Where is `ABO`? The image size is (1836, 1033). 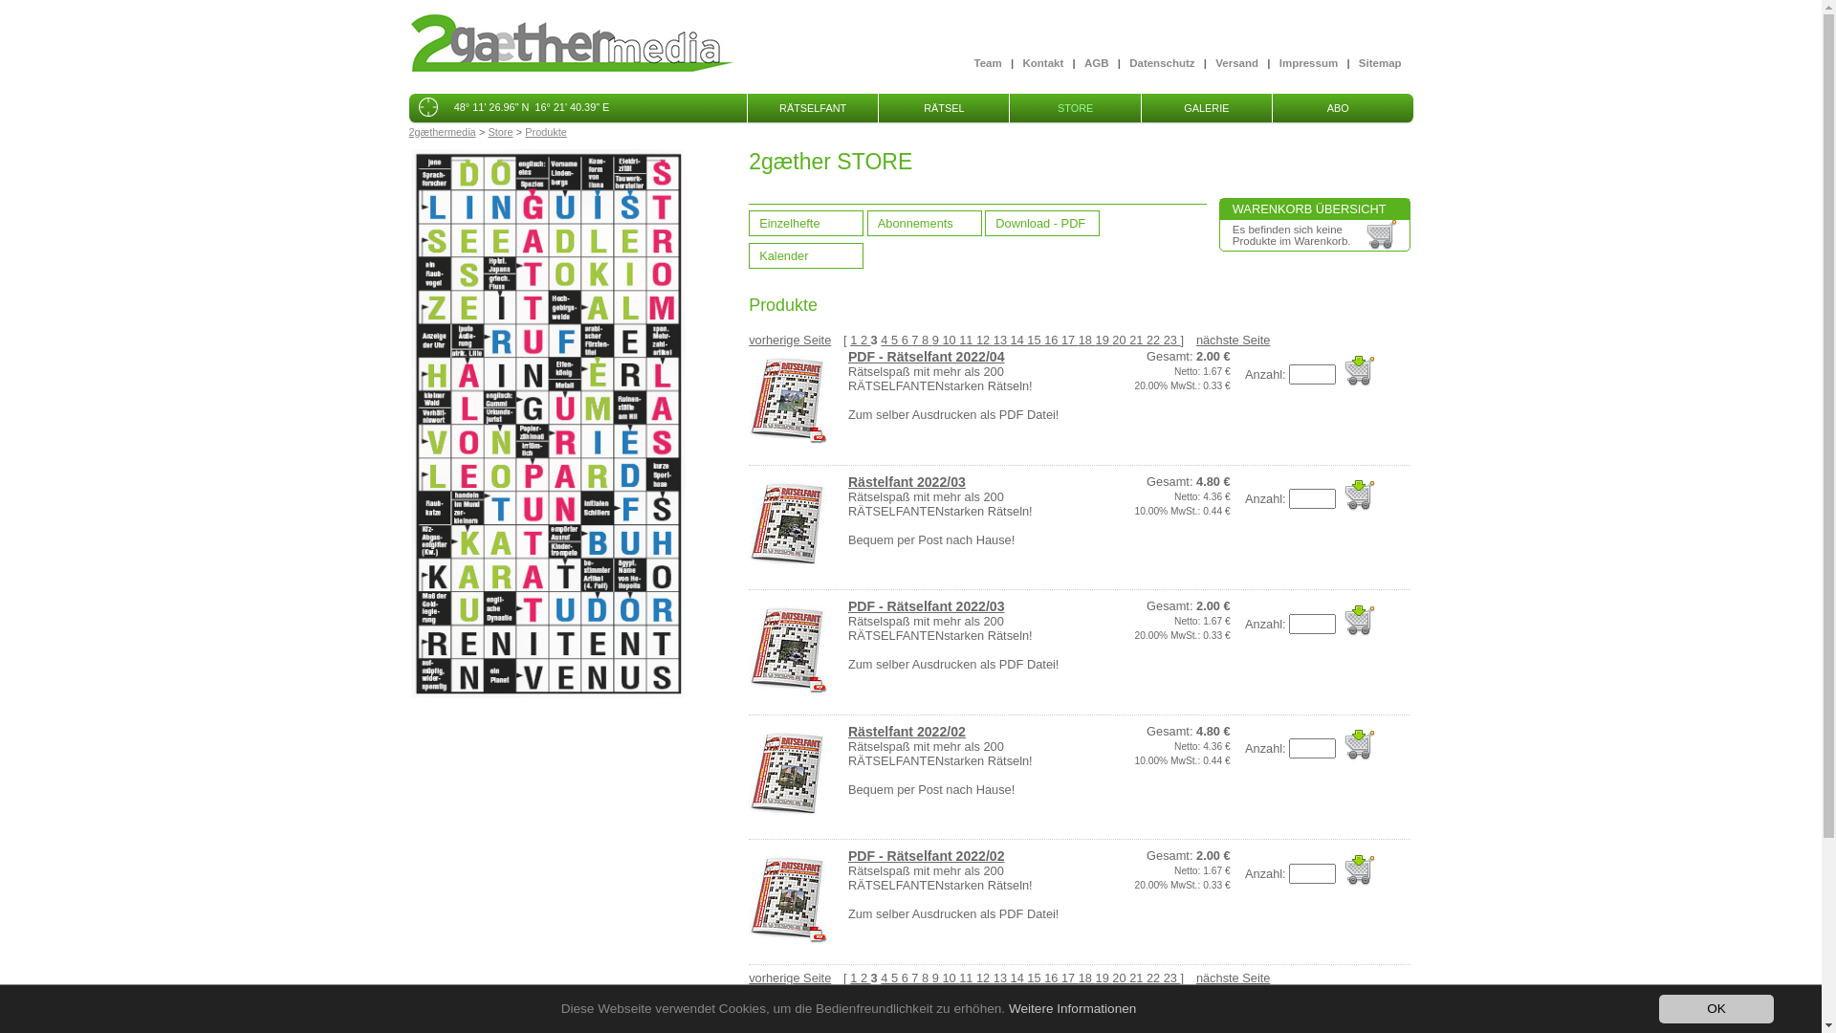
ABO is located at coordinates (1338, 108).